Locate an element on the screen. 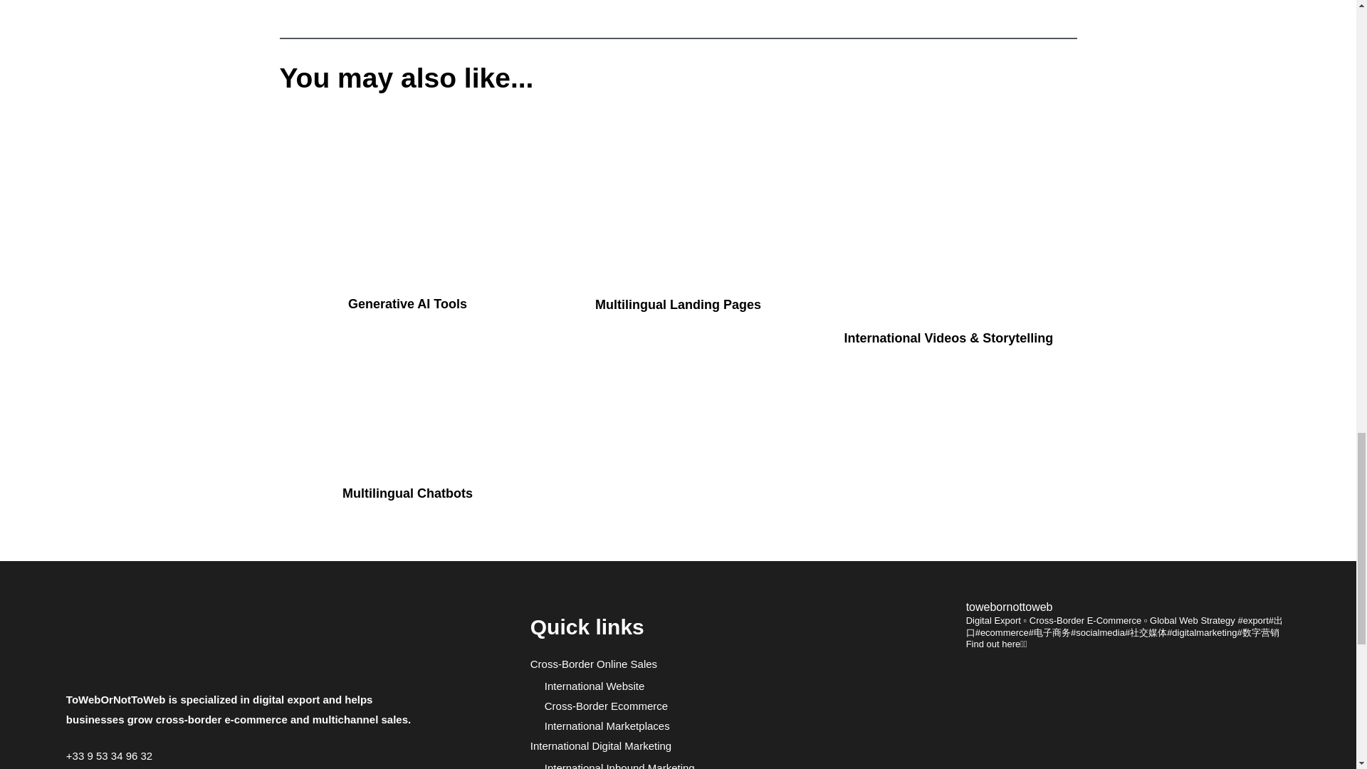  Multilingual Chatbots is located at coordinates (407, 493).